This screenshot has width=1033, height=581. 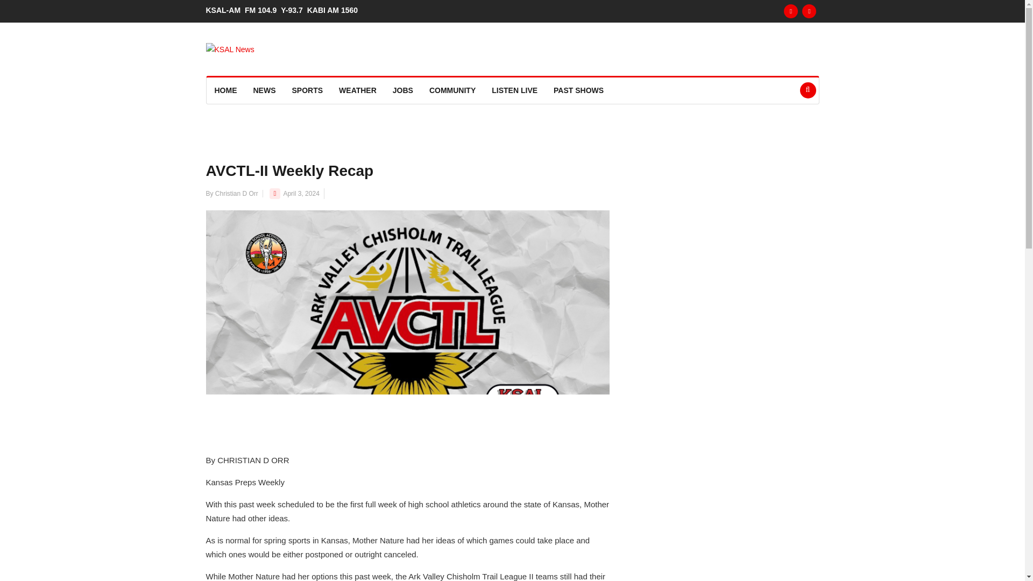 I want to click on Twitter, so click(x=809, y=11).